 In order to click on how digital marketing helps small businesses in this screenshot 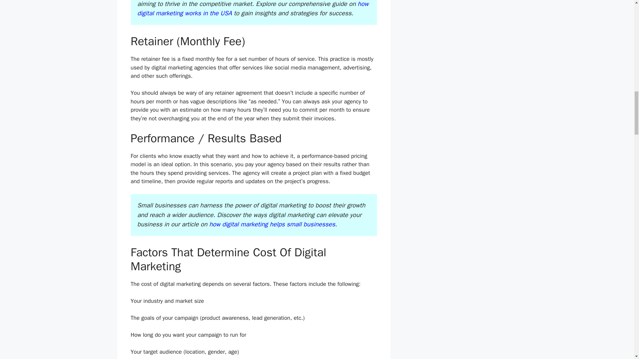, I will do `click(272, 224)`.